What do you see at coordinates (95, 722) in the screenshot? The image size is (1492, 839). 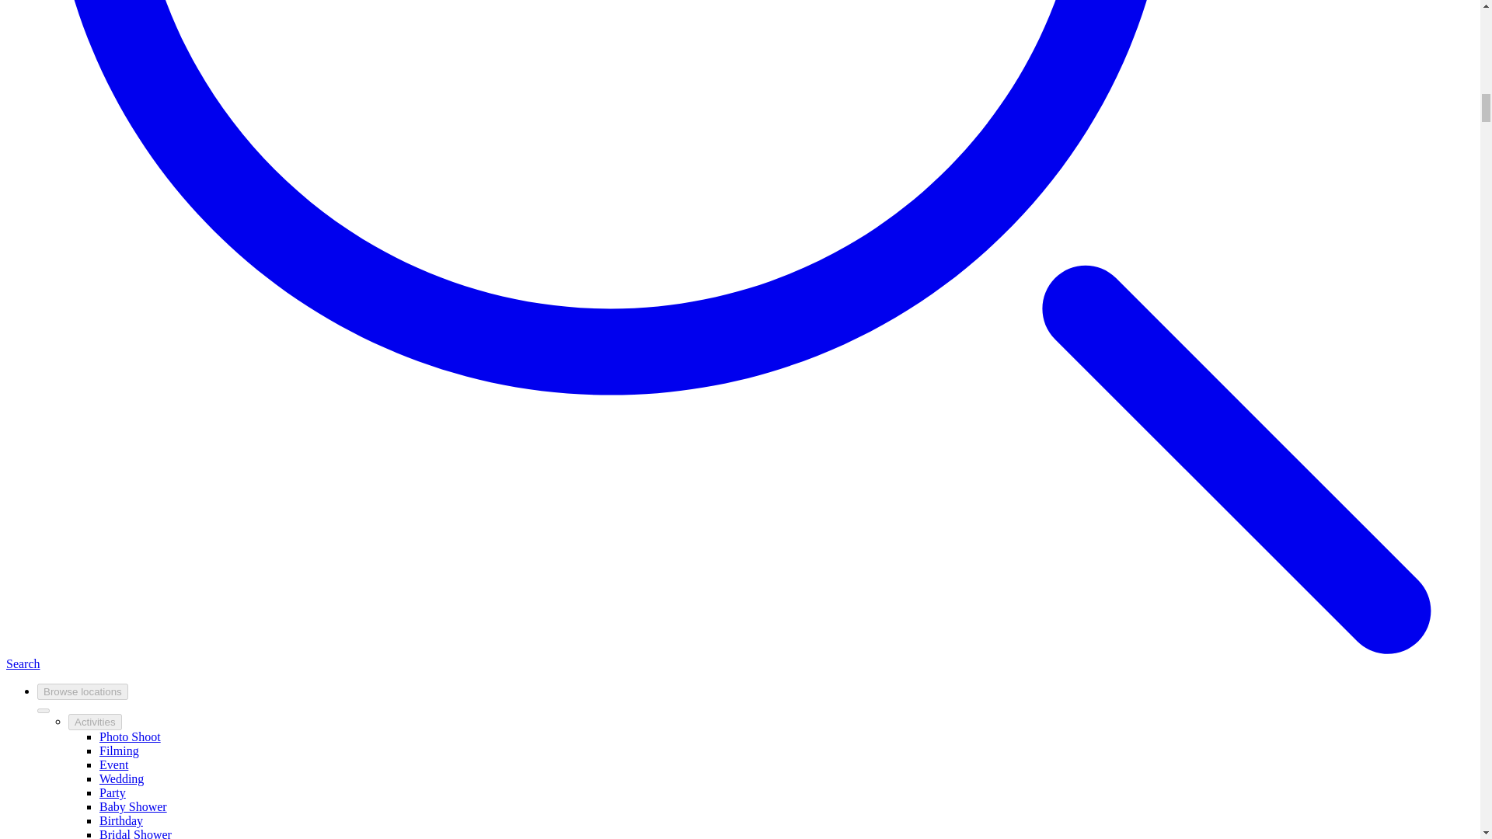 I see `Activities` at bounding box center [95, 722].